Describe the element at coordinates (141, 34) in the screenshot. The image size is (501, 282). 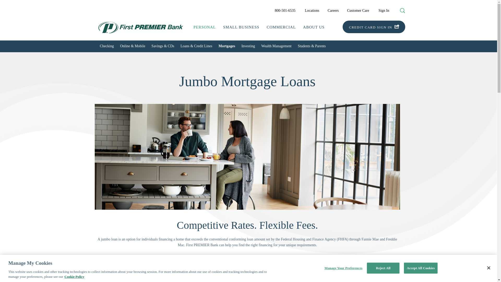
I see `First PREMIER Bank - Home` at that location.